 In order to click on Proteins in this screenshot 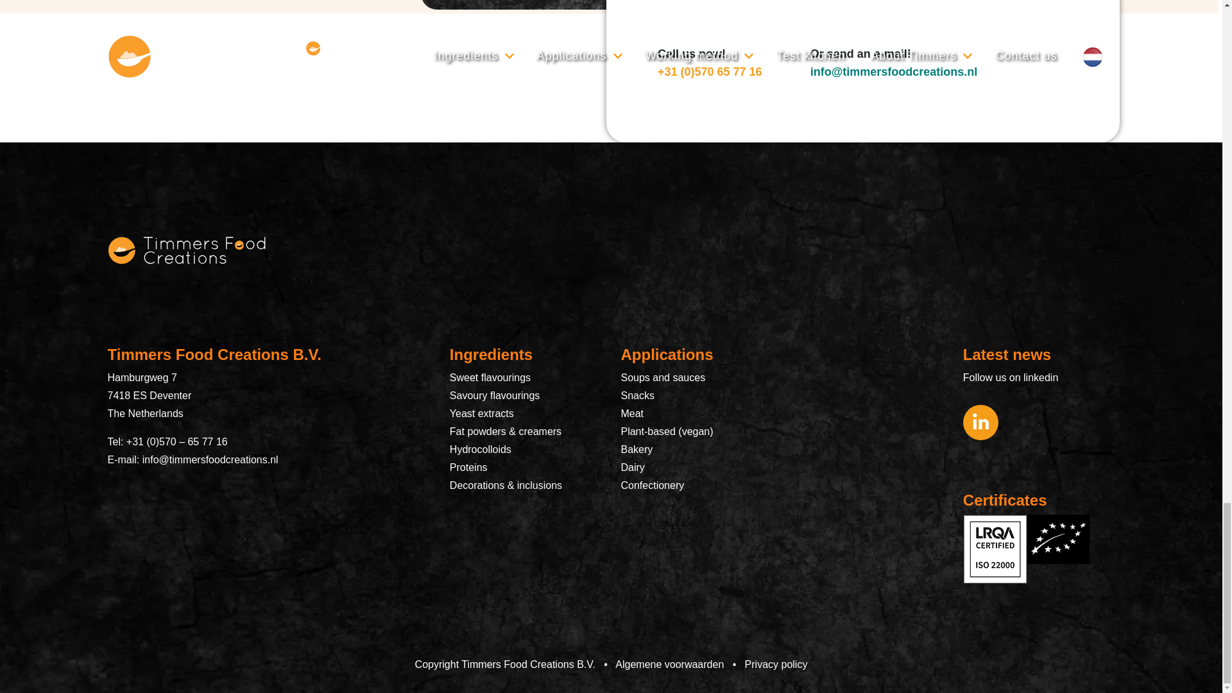, I will do `click(468, 467)`.